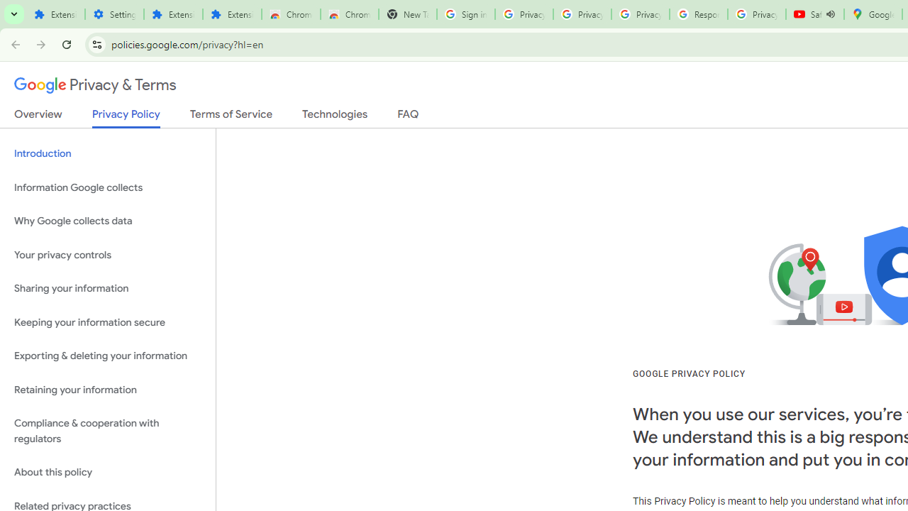 Image resolution: width=908 pixels, height=511 pixels. What do you see at coordinates (108, 153) in the screenshot?
I see `Introduction` at bounding box center [108, 153].